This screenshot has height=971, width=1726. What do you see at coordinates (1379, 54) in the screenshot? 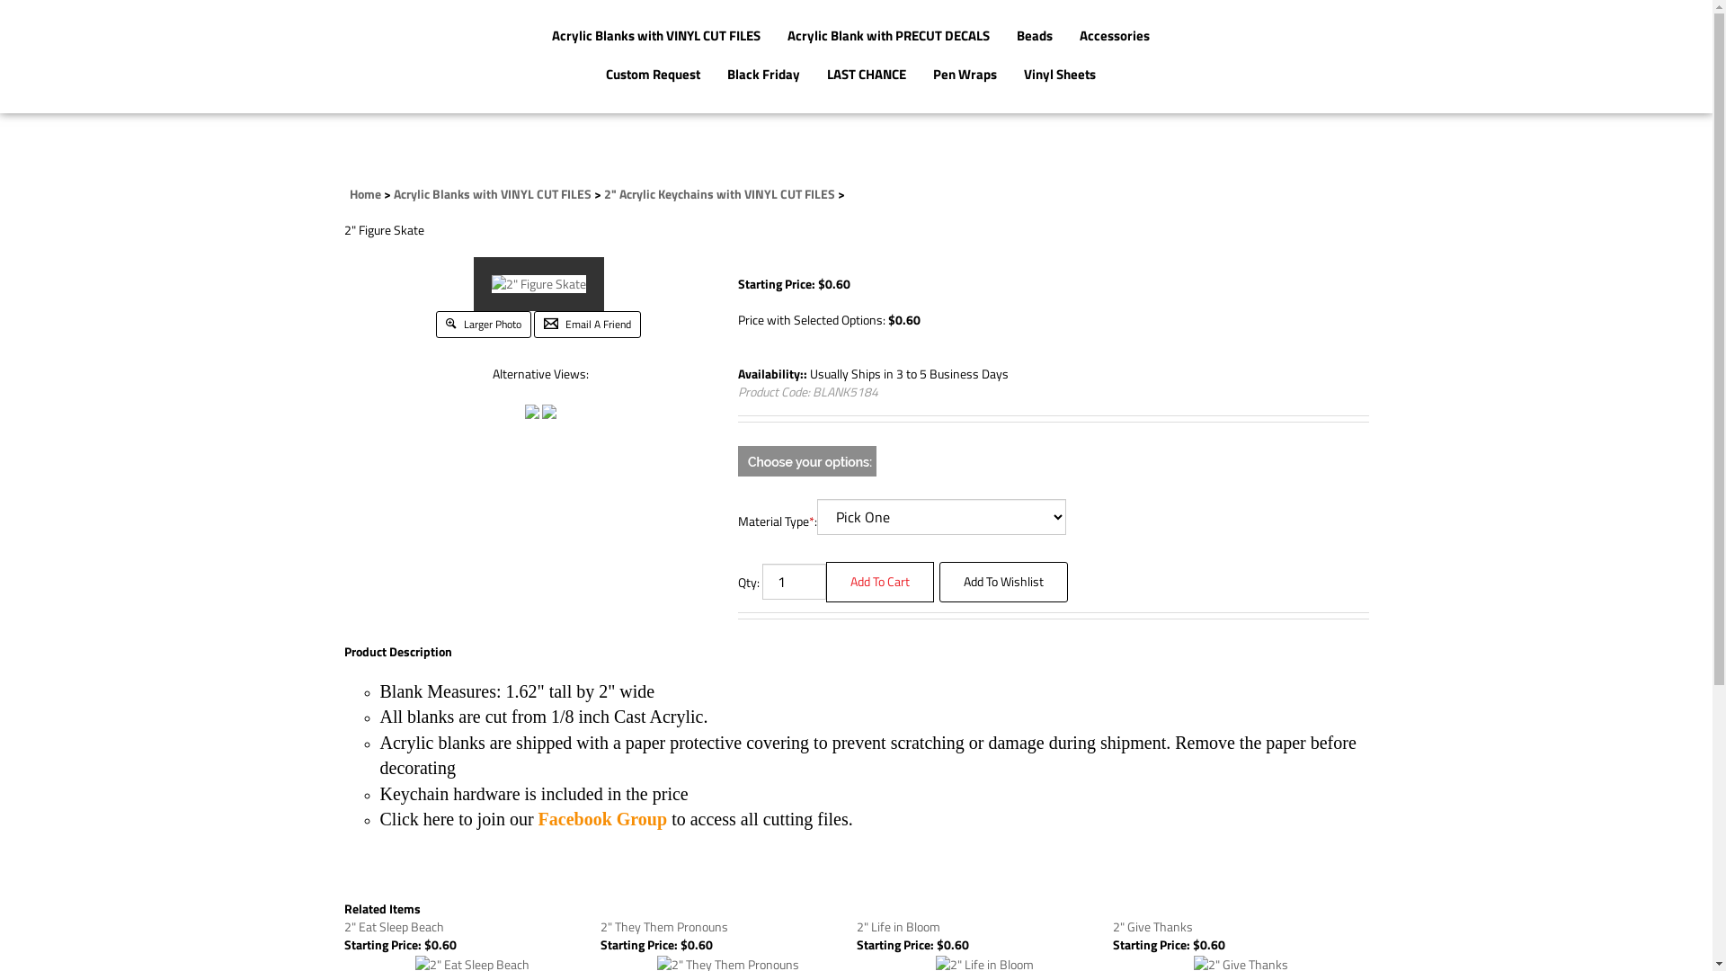
I see `View cart` at bounding box center [1379, 54].